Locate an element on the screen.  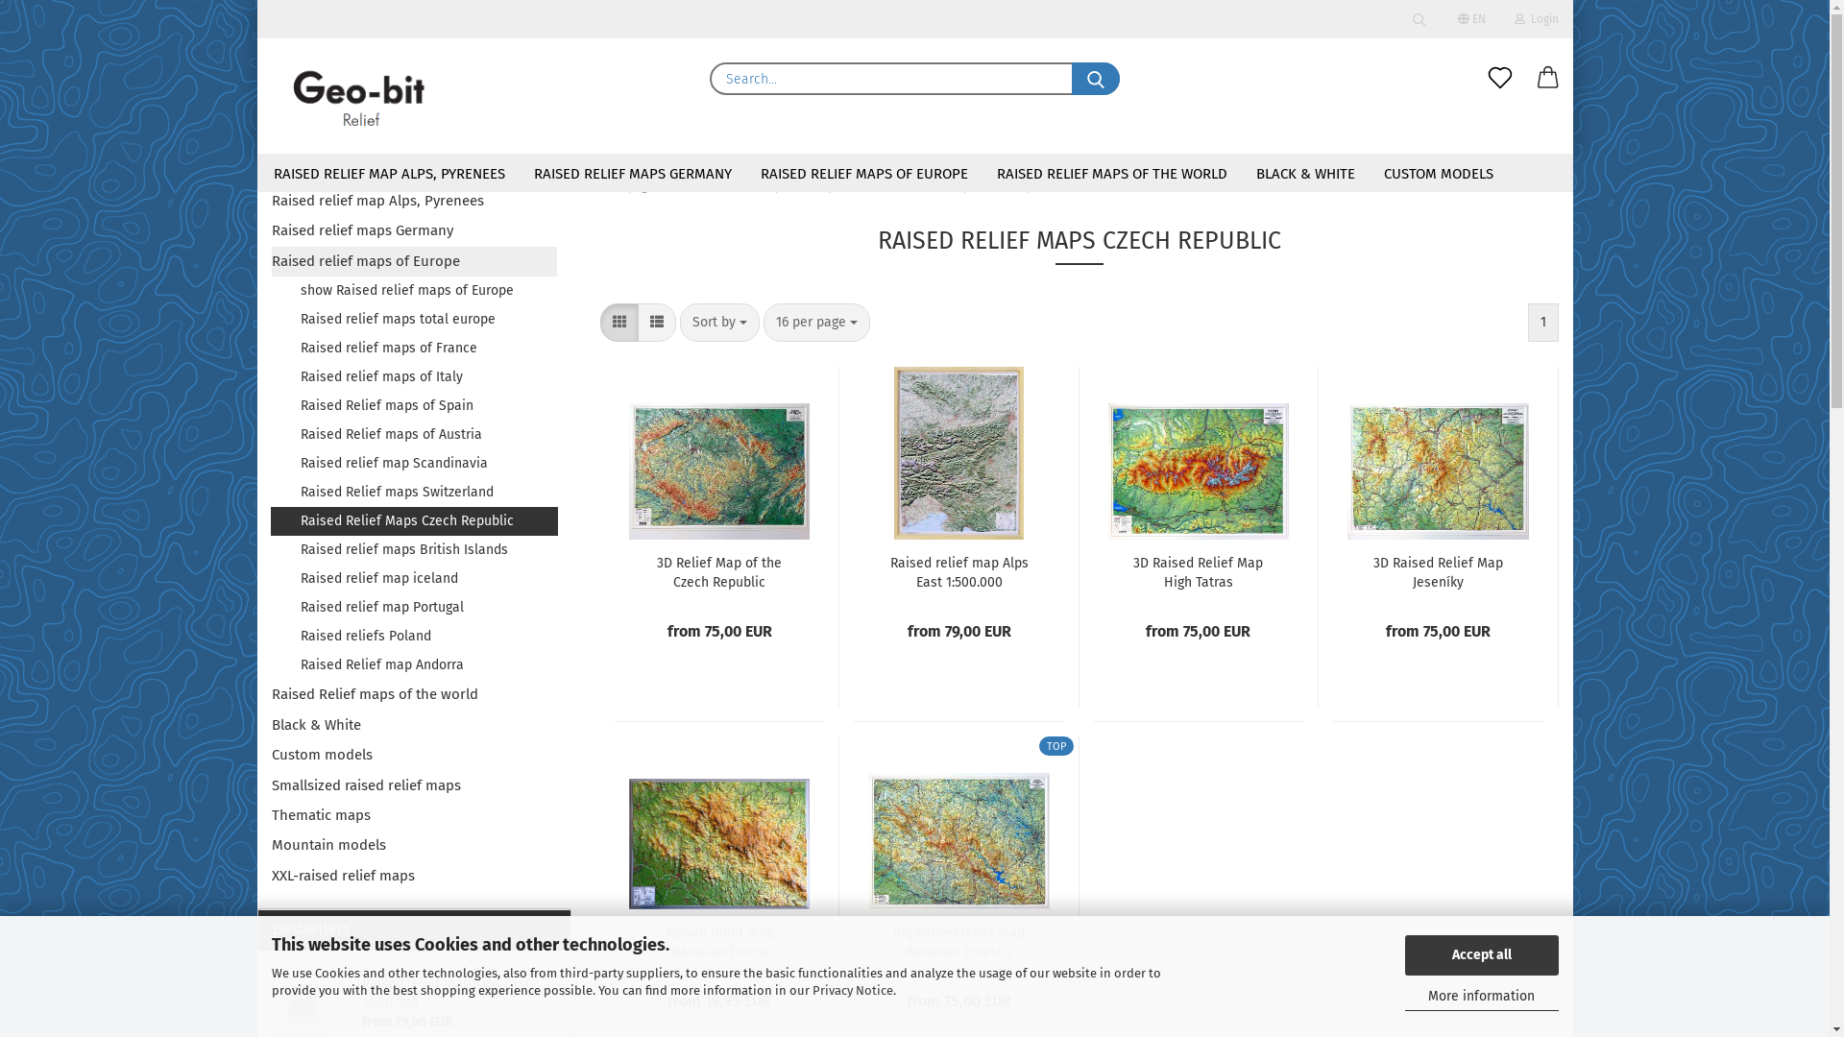
Save is located at coordinates (1367, 242).